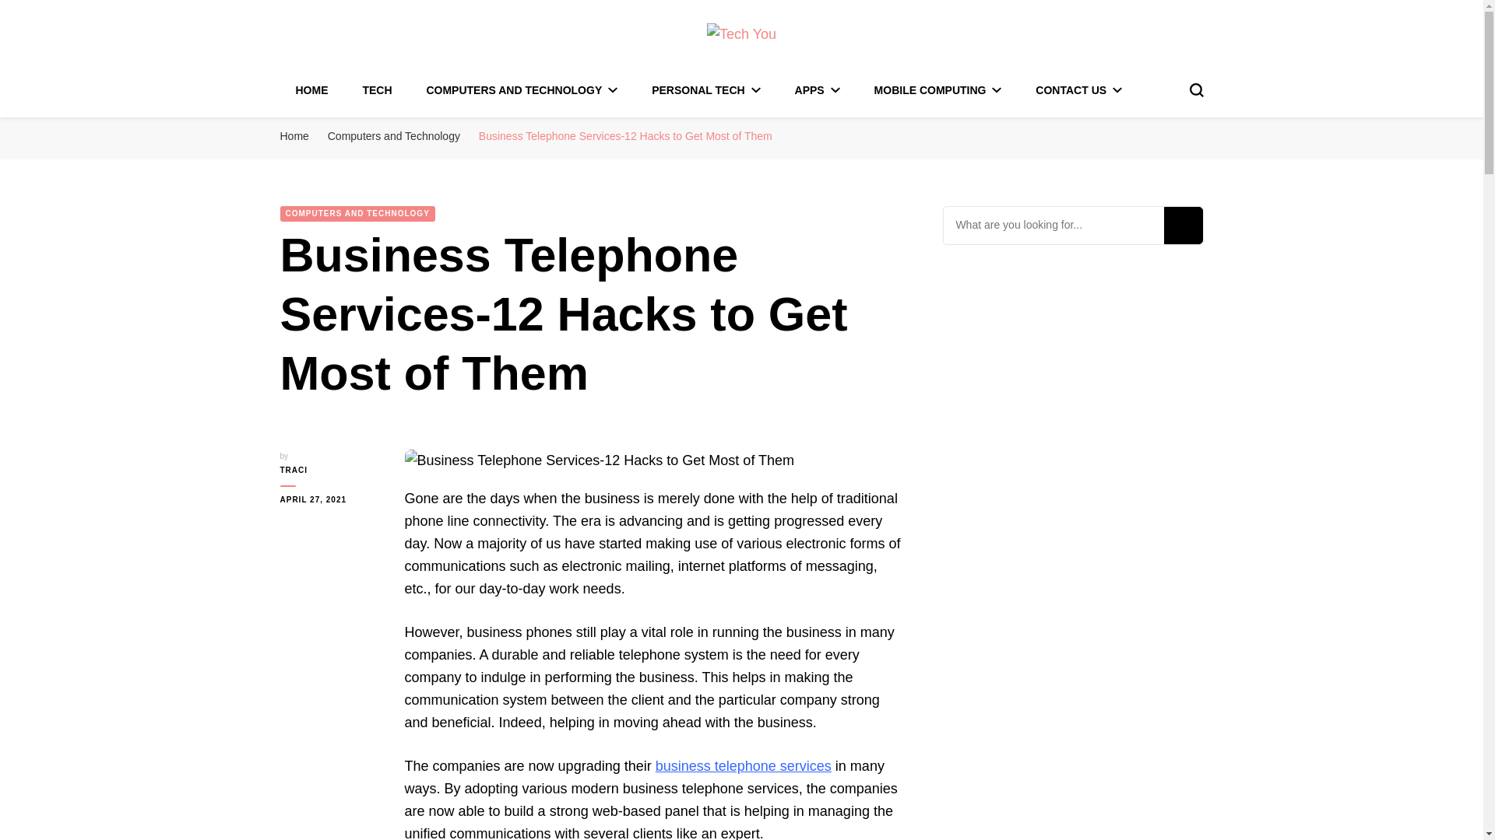 Image resolution: width=1495 pixels, height=840 pixels. I want to click on Business Telephone Services-12 Hacks to Get Most of Them, so click(600, 460).